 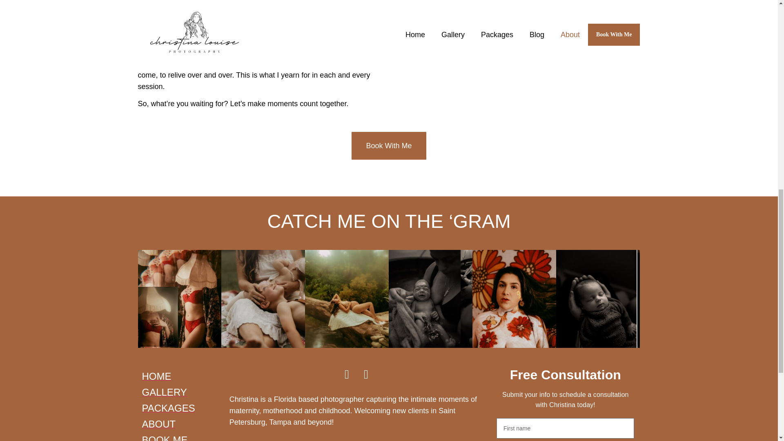 What do you see at coordinates (181, 408) in the screenshot?
I see `PACKAGES` at bounding box center [181, 408].